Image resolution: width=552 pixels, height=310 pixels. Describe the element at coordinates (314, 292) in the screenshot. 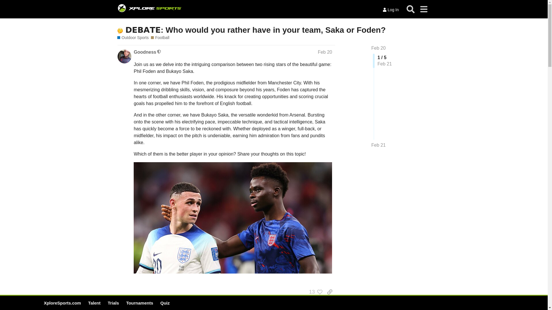

I see `13` at that location.